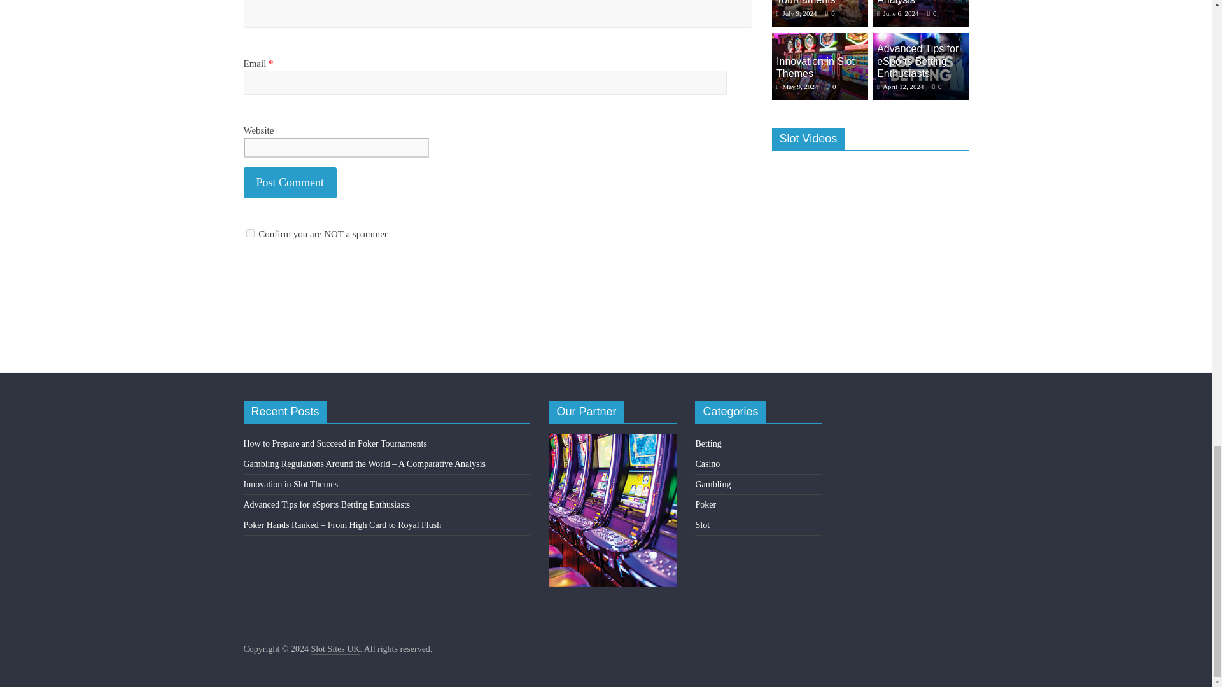 The image size is (1222, 687). What do you see at coordinates (897, 13) in the screenshot?
I see `7:40 am` at bounding box center [897, 13].